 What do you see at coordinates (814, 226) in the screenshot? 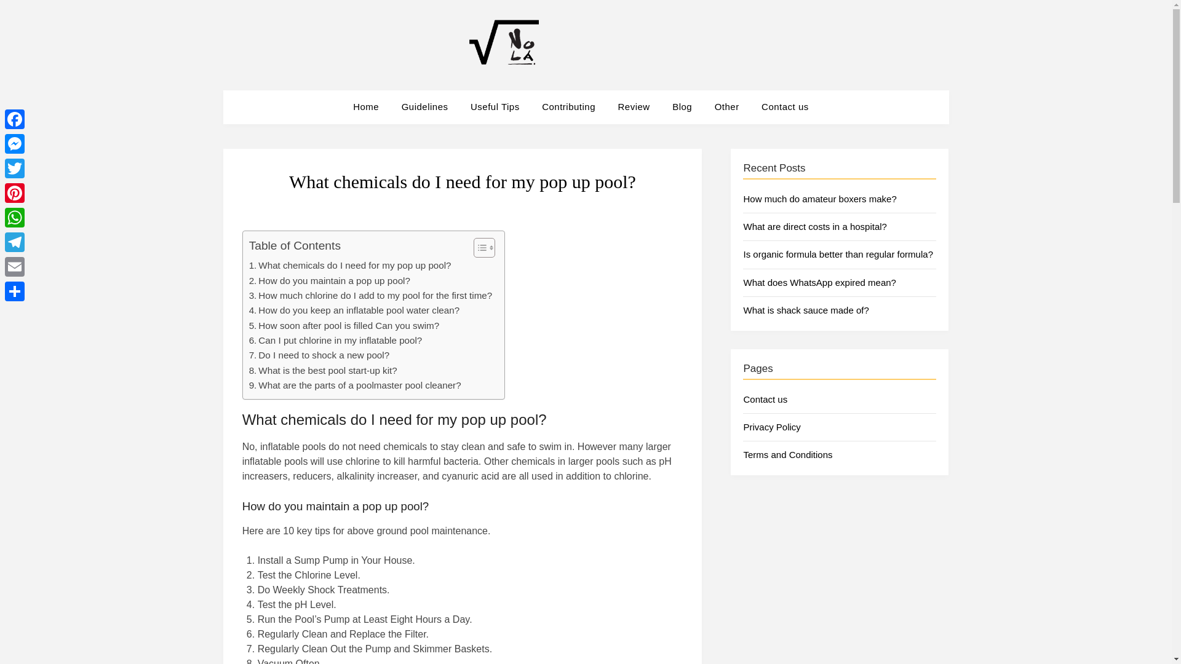
I see `What are direct costs in a hospital?` at bounding box center [814, 226].